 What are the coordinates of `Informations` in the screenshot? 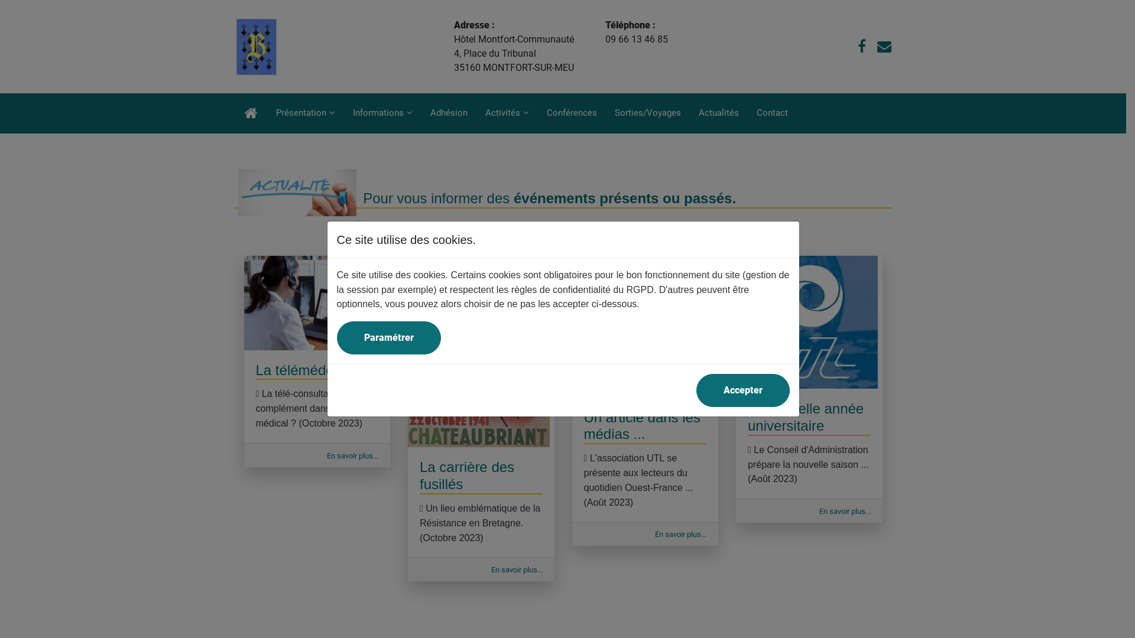 It's located at (383, 112).